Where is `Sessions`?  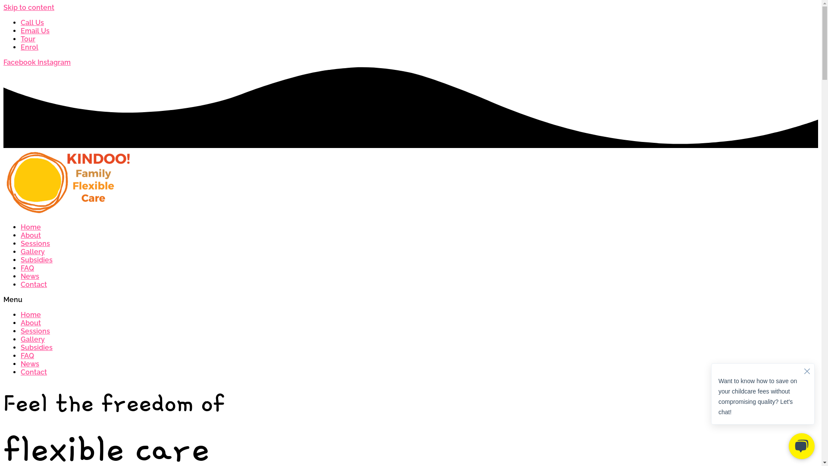 Sessions is located at coordinates (35, 331).